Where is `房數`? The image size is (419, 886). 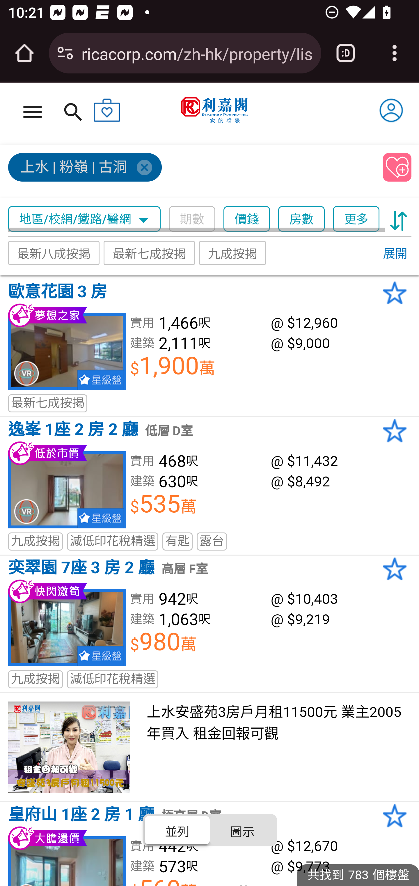
房數 is located at coordinates (302, 219).